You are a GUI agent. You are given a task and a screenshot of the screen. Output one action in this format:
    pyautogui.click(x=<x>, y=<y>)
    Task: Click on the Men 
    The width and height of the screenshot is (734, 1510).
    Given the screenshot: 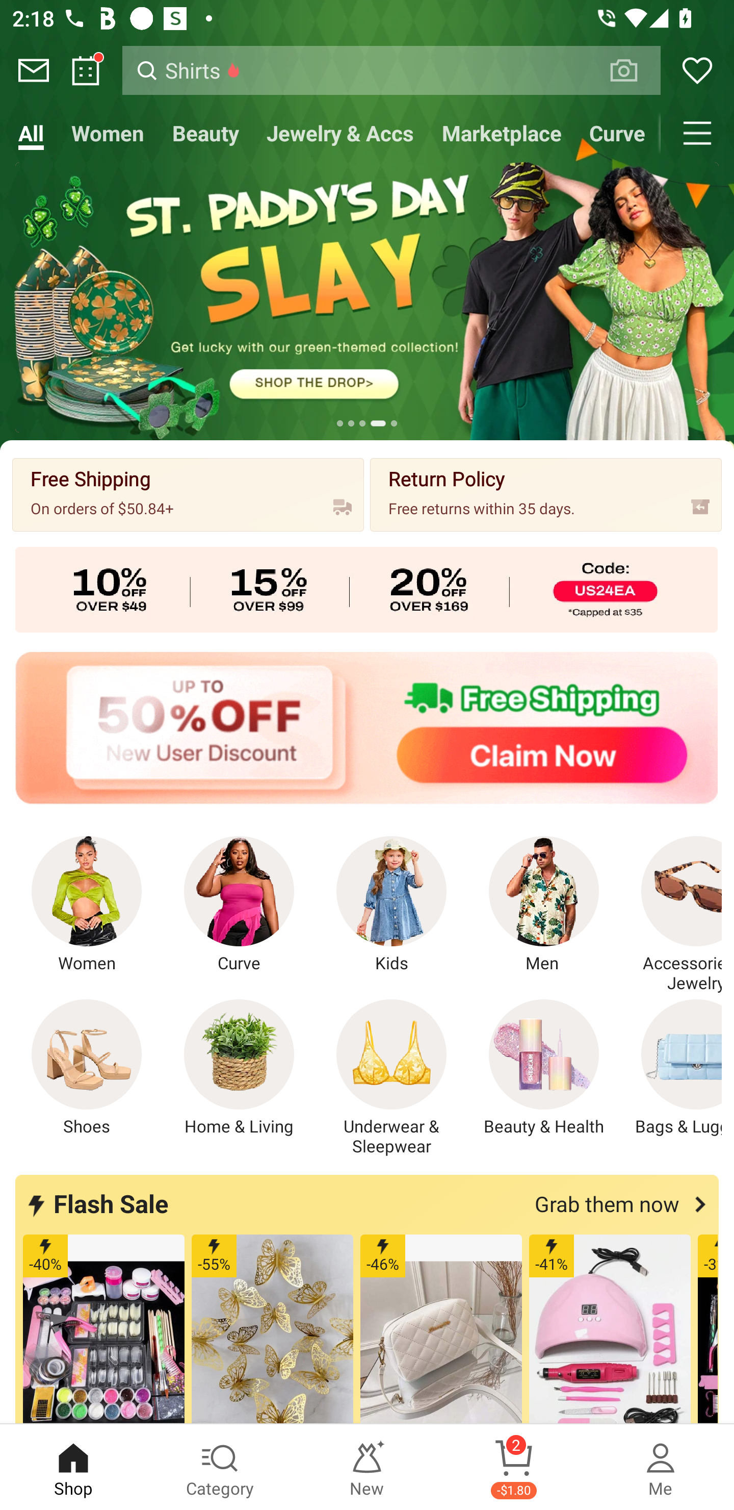 What is the action you would take?
    pyautogui.click(x=544, y=905)
    